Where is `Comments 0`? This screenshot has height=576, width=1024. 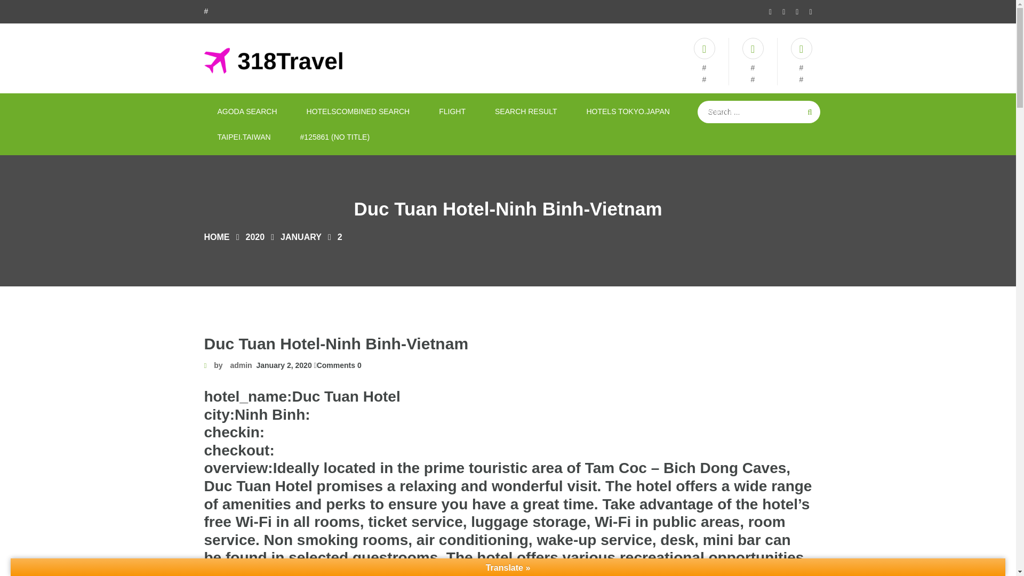
Comments 0 is located at coordinates (337, 365).